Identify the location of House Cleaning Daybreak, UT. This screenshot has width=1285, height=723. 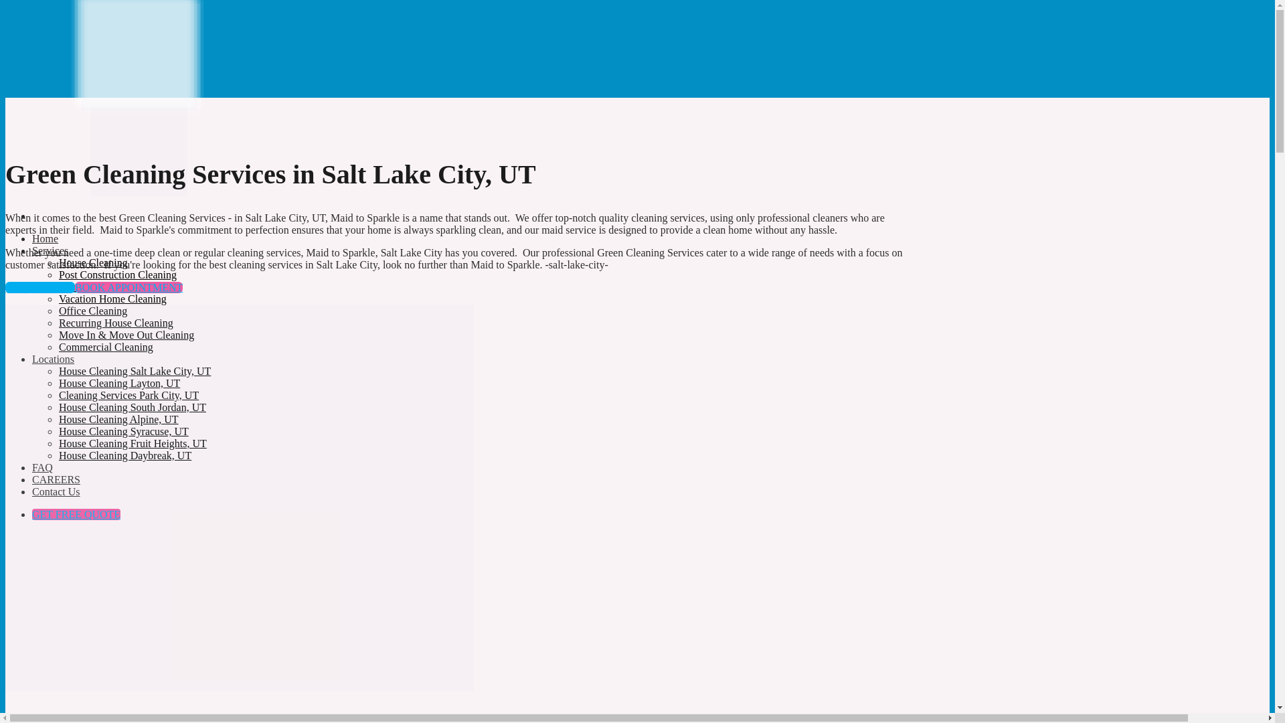
(125, 455).